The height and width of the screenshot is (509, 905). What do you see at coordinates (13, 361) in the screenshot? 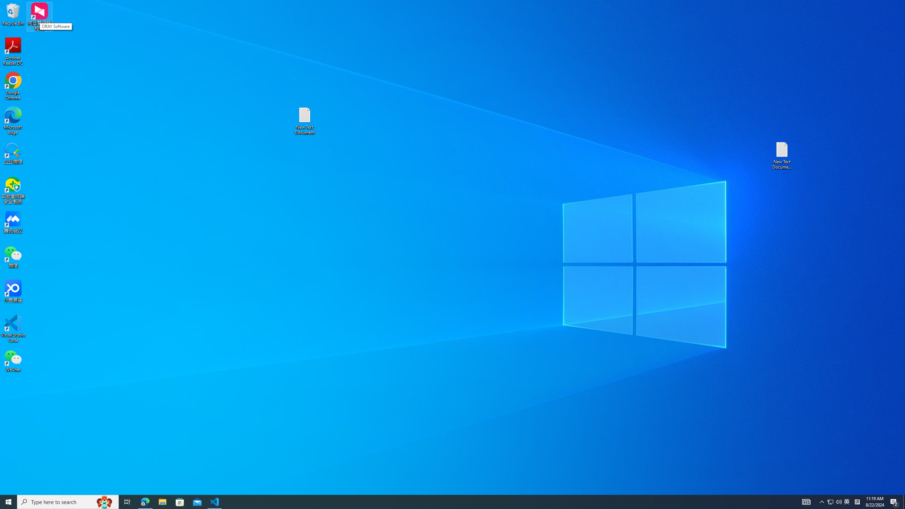
I see `Google Chrome` at bounding box center [13, 361].